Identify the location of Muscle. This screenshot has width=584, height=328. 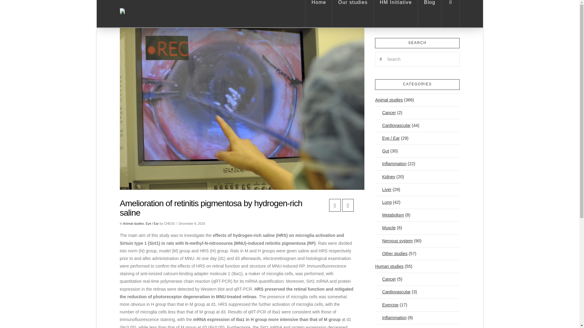
(385, 228).